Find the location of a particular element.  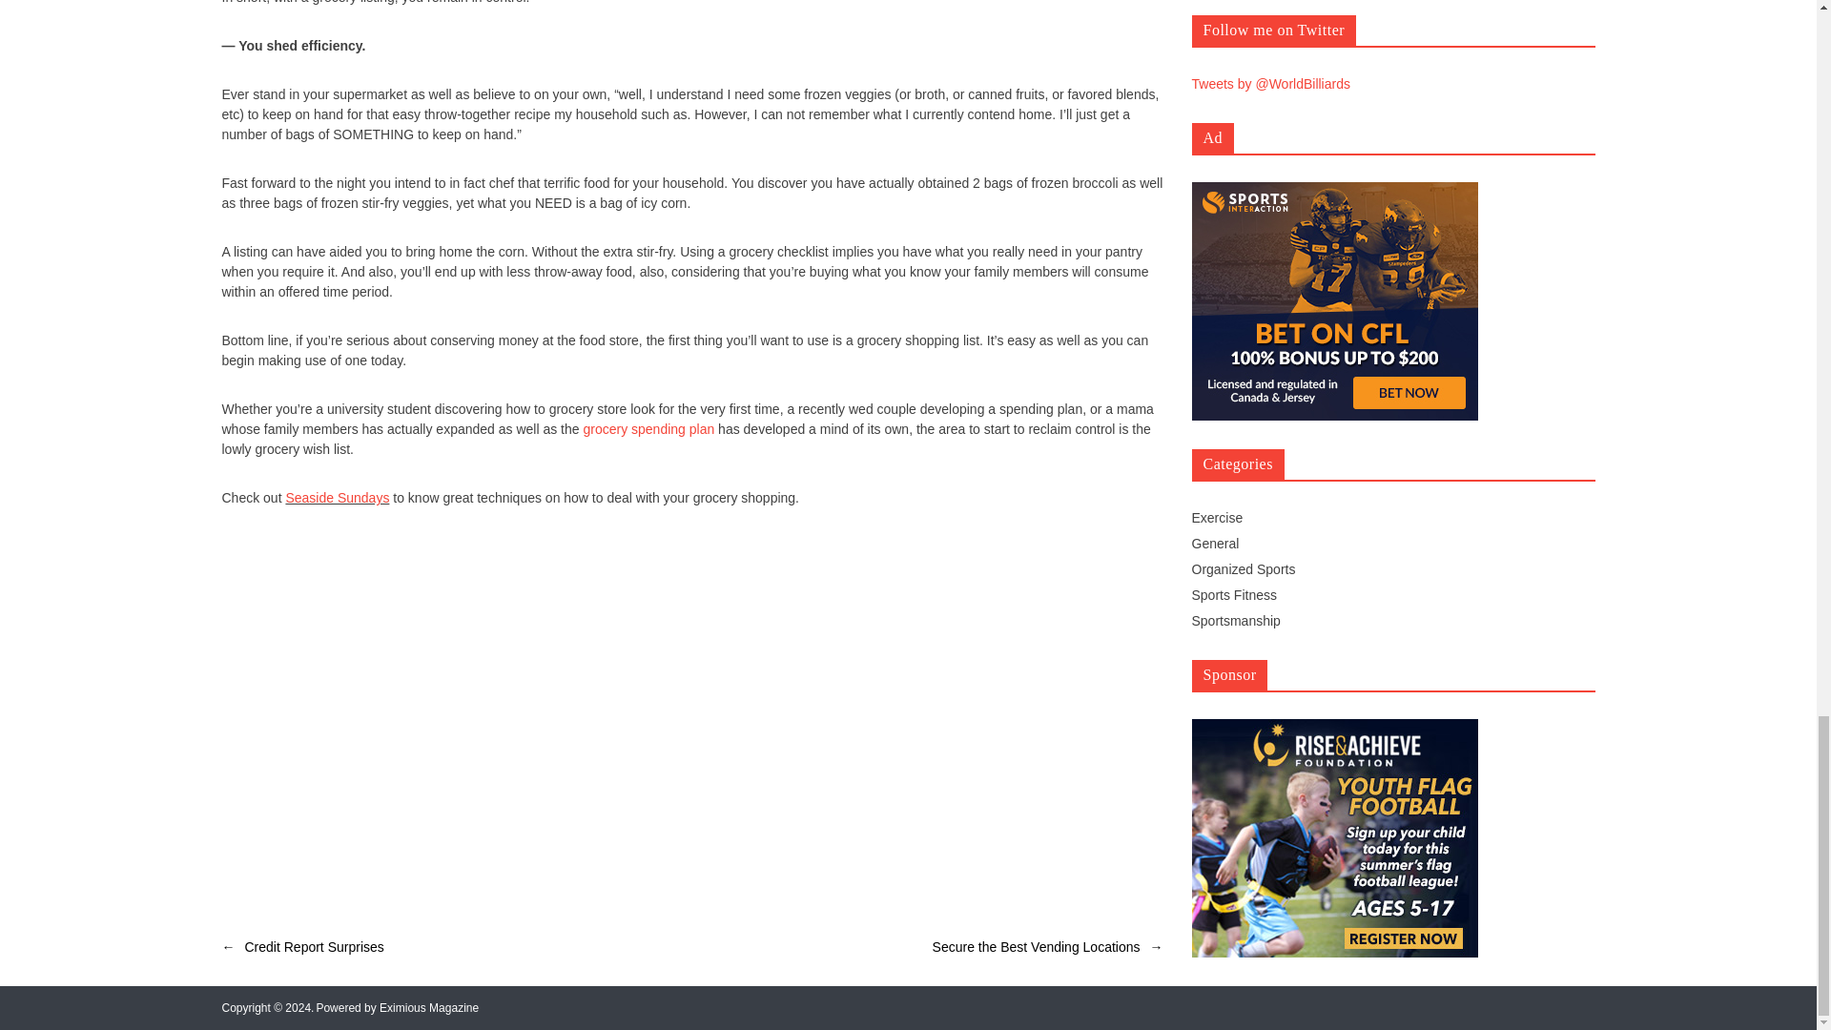

grocery spending plan is located at coordinates (648, 428).